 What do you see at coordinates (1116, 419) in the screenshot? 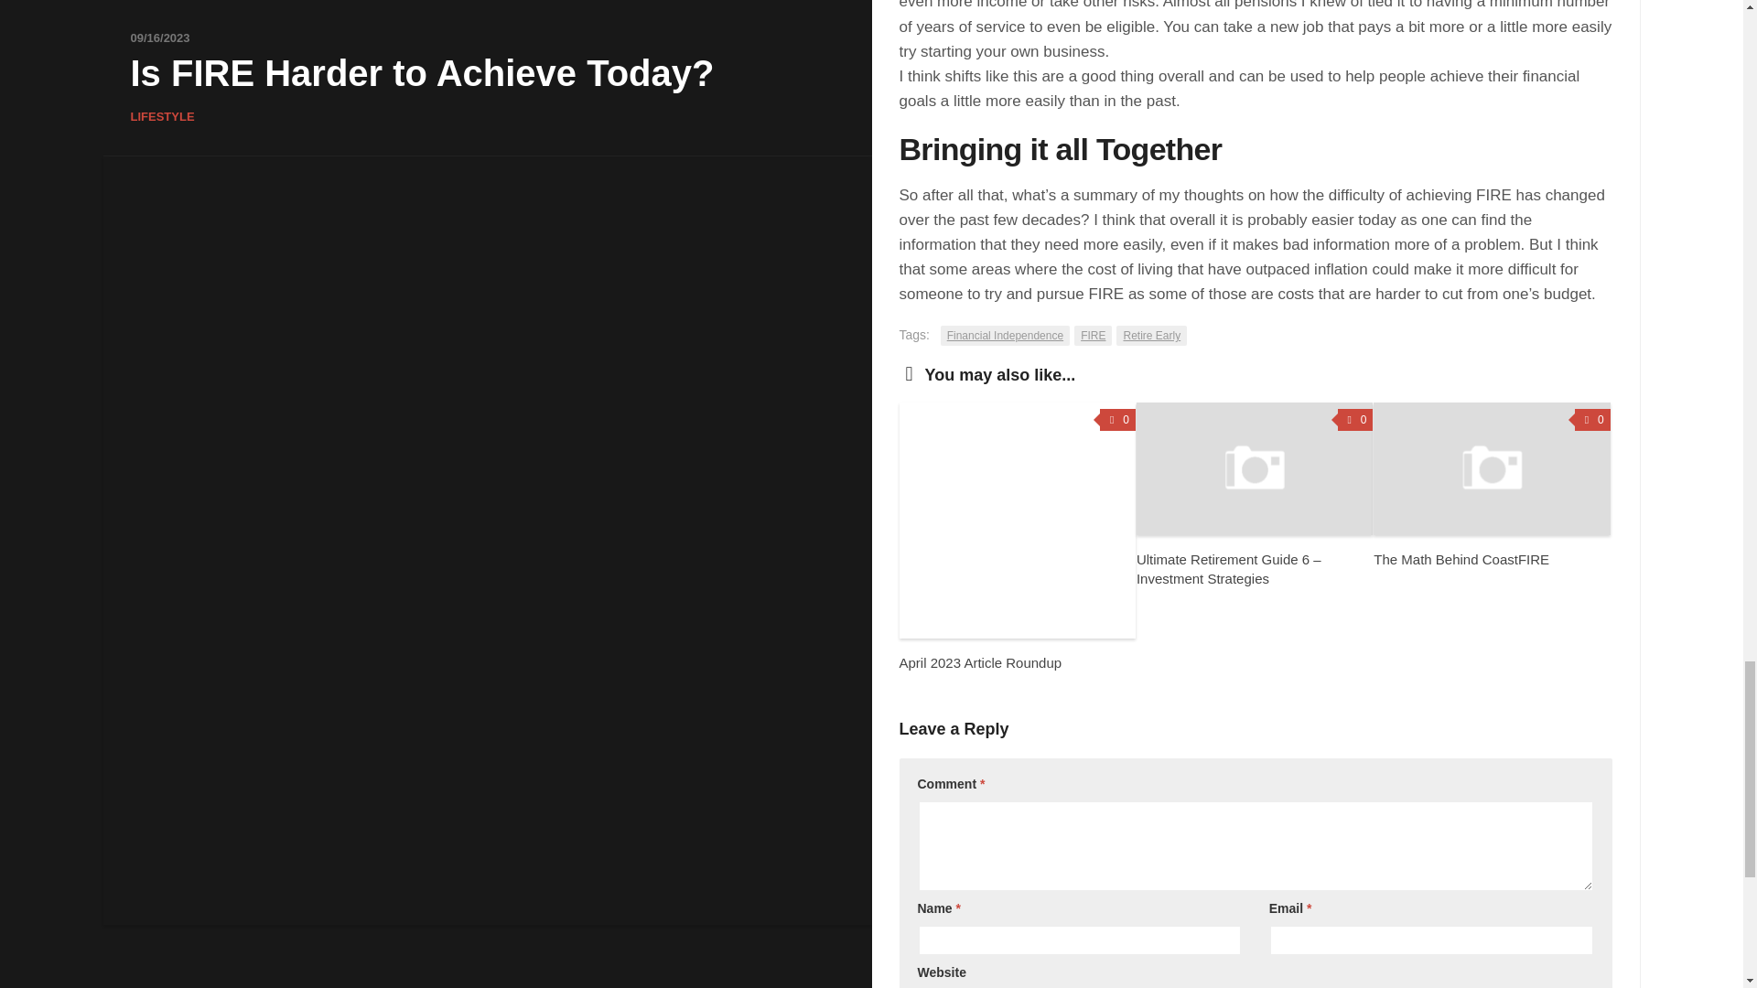
I see `0` at bounding box center [1116, 419].